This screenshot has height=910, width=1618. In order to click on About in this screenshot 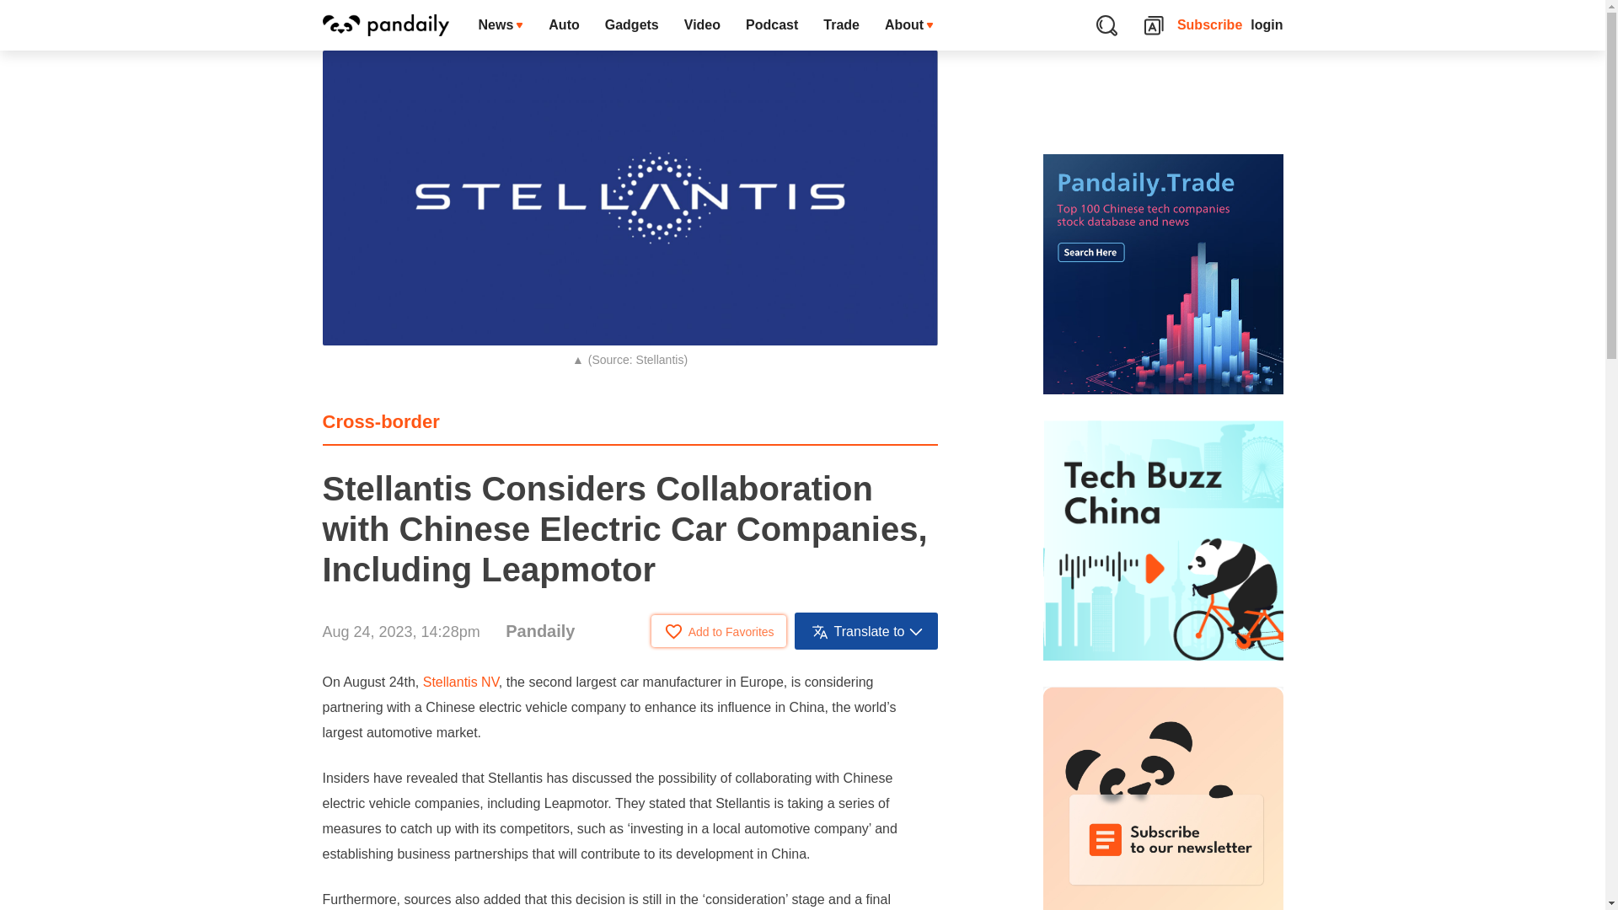, I will do `click(908, 25)`.